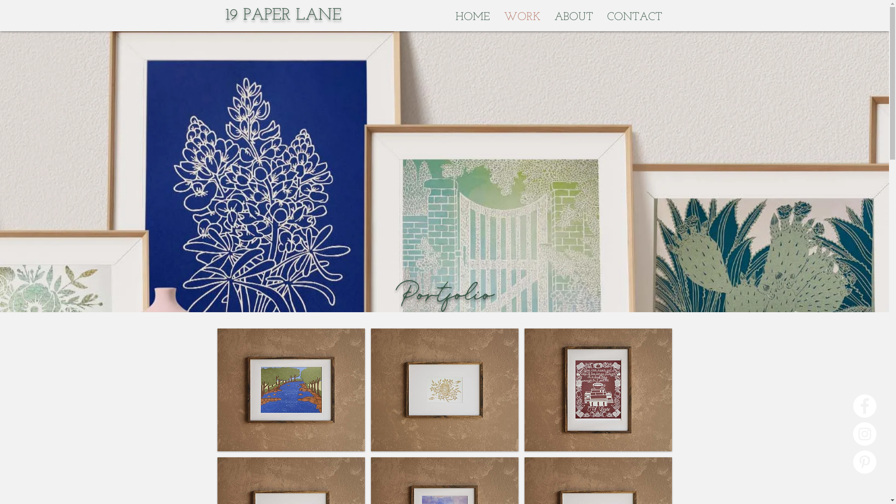  What do you see at coordinates (635, 17) in the screenshot?
I see `CONTACT` at bounding box center [635, 17].